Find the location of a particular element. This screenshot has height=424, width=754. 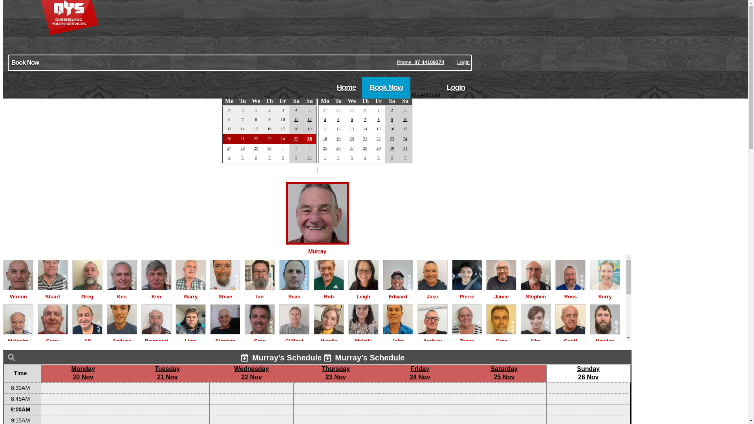

Joan
Auto/Manual is located at coordinates (364, 382).